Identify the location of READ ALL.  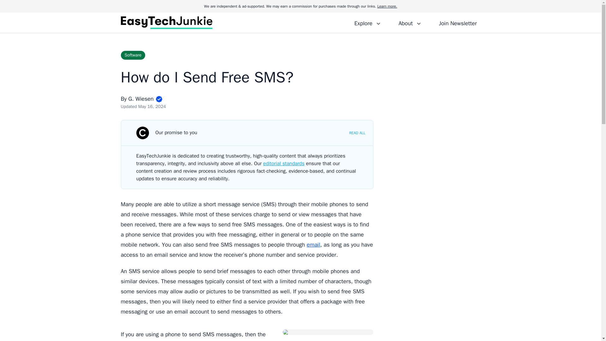
(357, 133).